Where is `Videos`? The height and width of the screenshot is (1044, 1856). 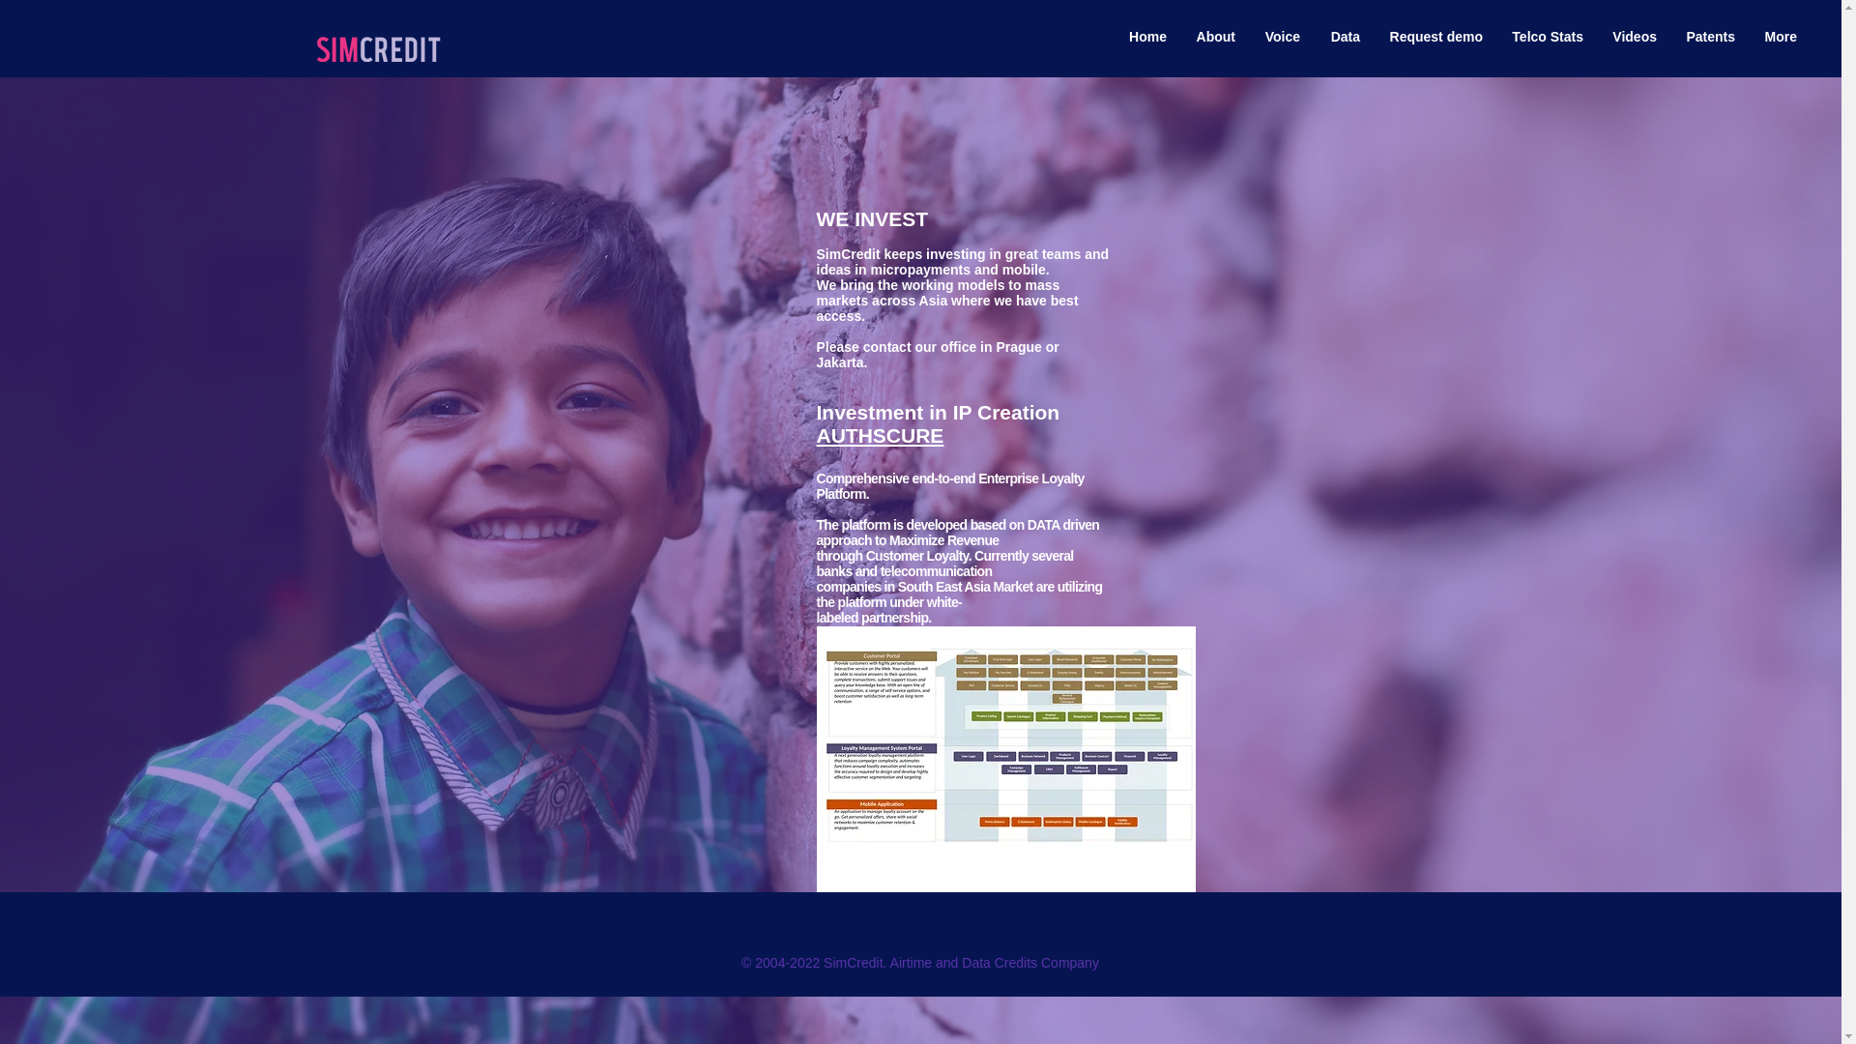 Videos is located at coordinates (1635, 37).